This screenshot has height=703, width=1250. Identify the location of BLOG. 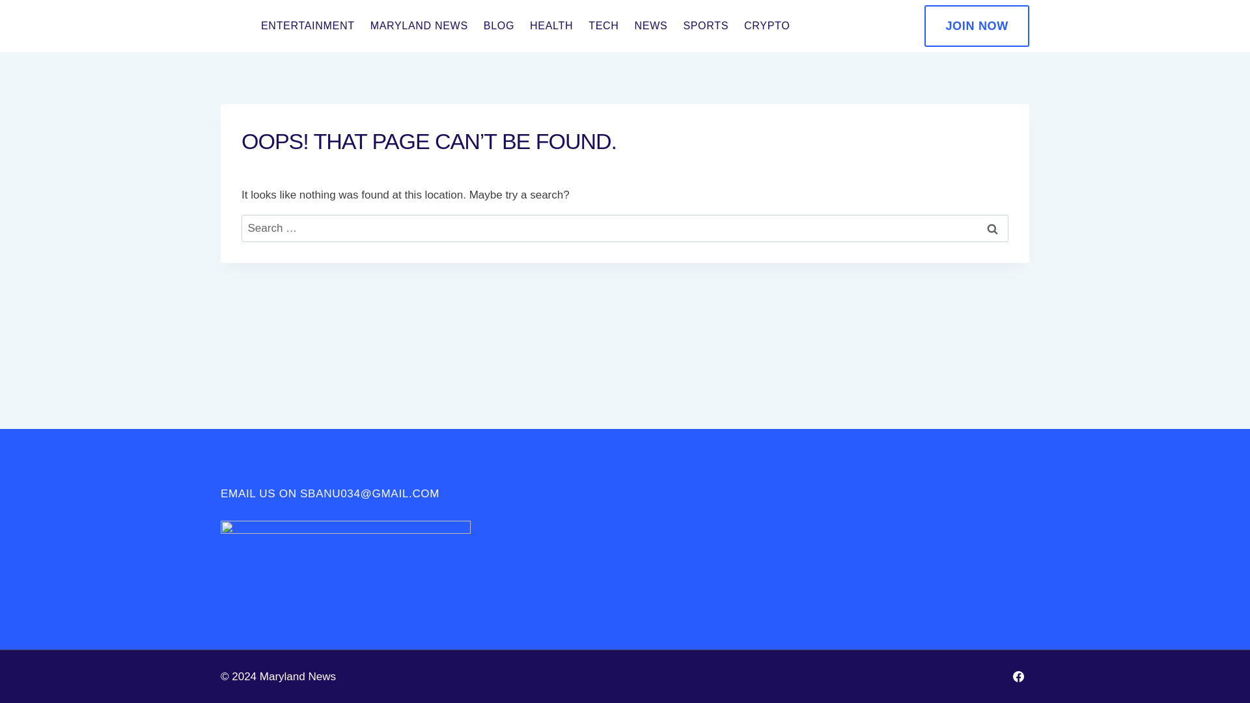
(499, 26).